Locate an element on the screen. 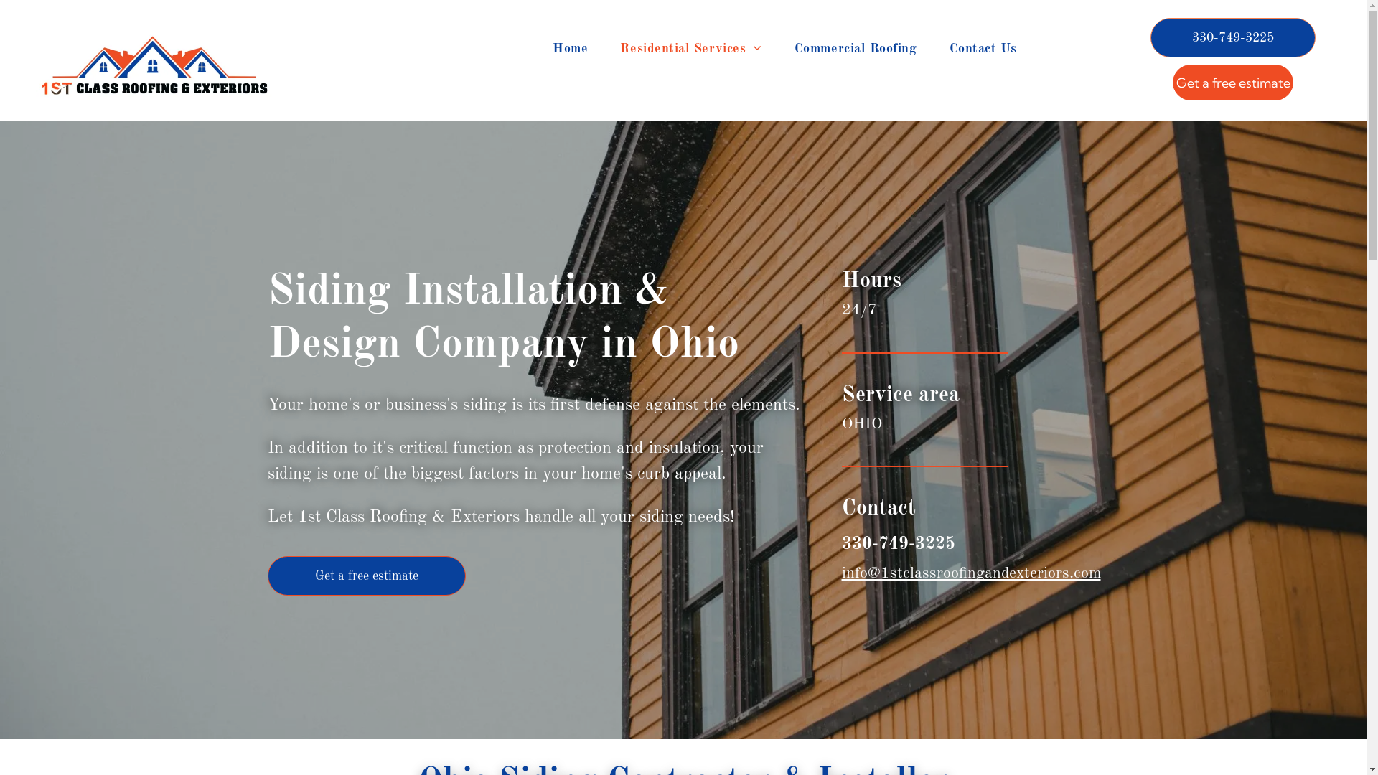 Image resolution: width=1378 pixels, height=775 pixels. info@1stclassroofingandexteriors.com is located at coordinates (970, 573).